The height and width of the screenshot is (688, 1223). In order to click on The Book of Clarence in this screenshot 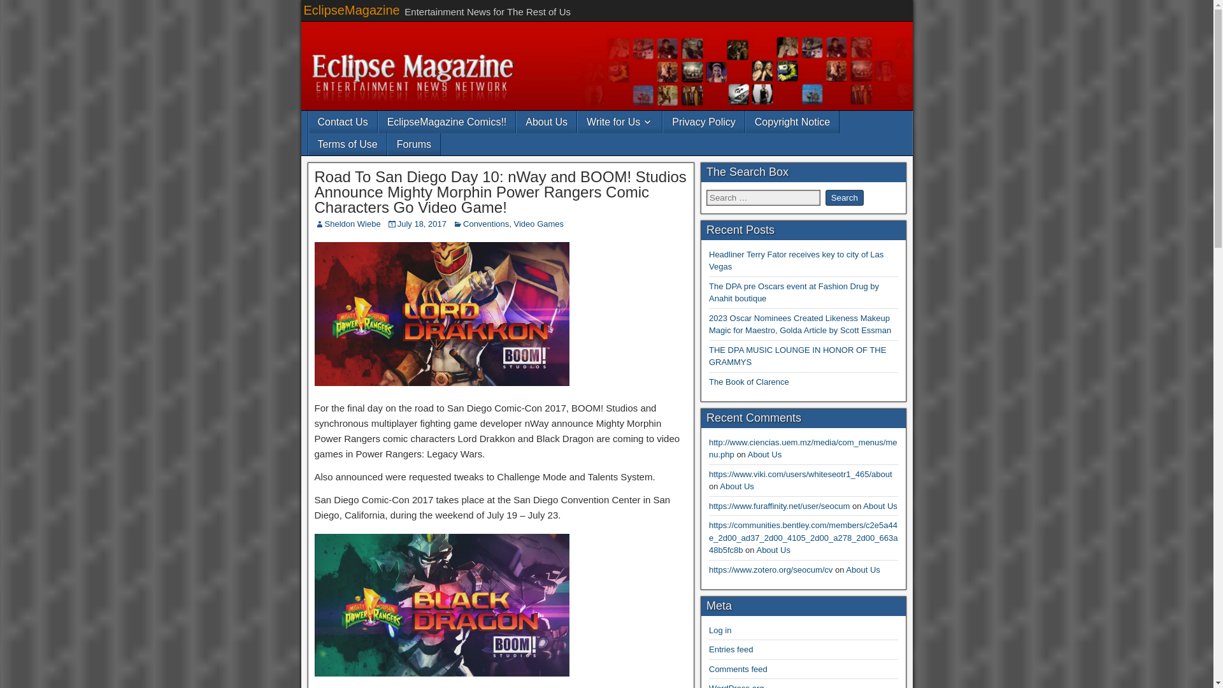, I will do `click(749, 381)`.